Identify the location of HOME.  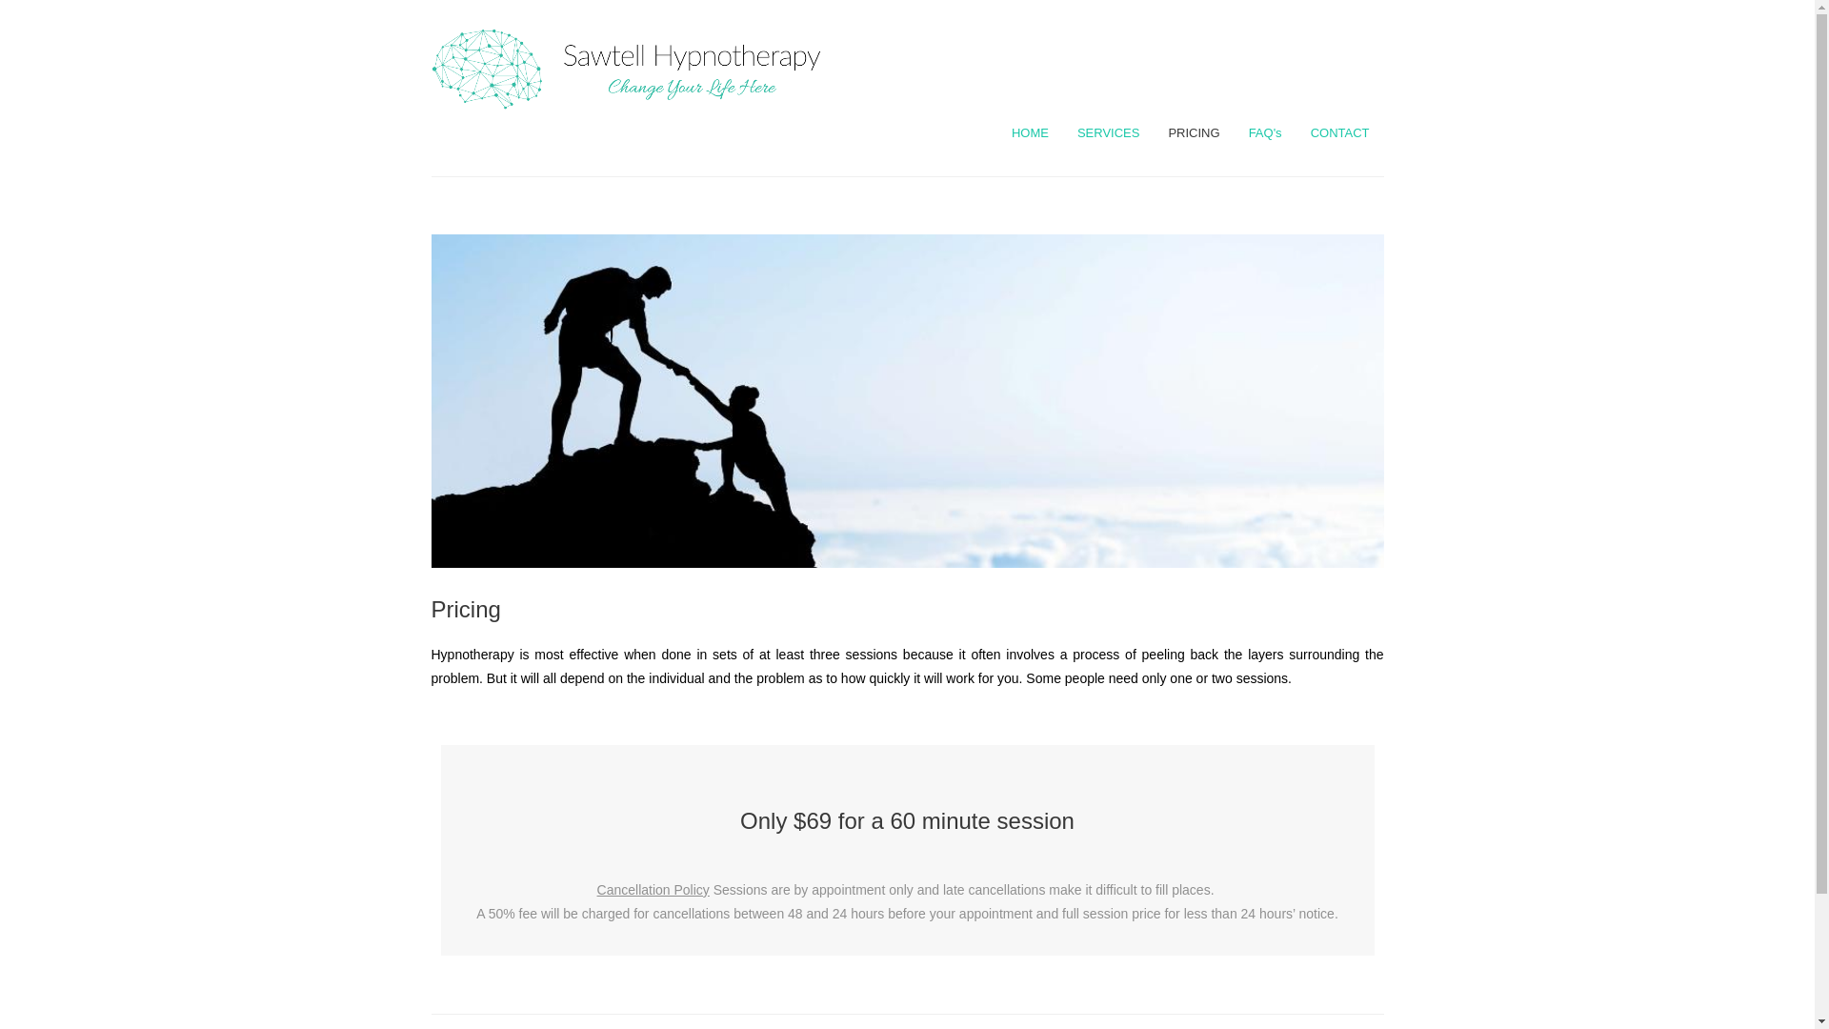
(1029, 133).